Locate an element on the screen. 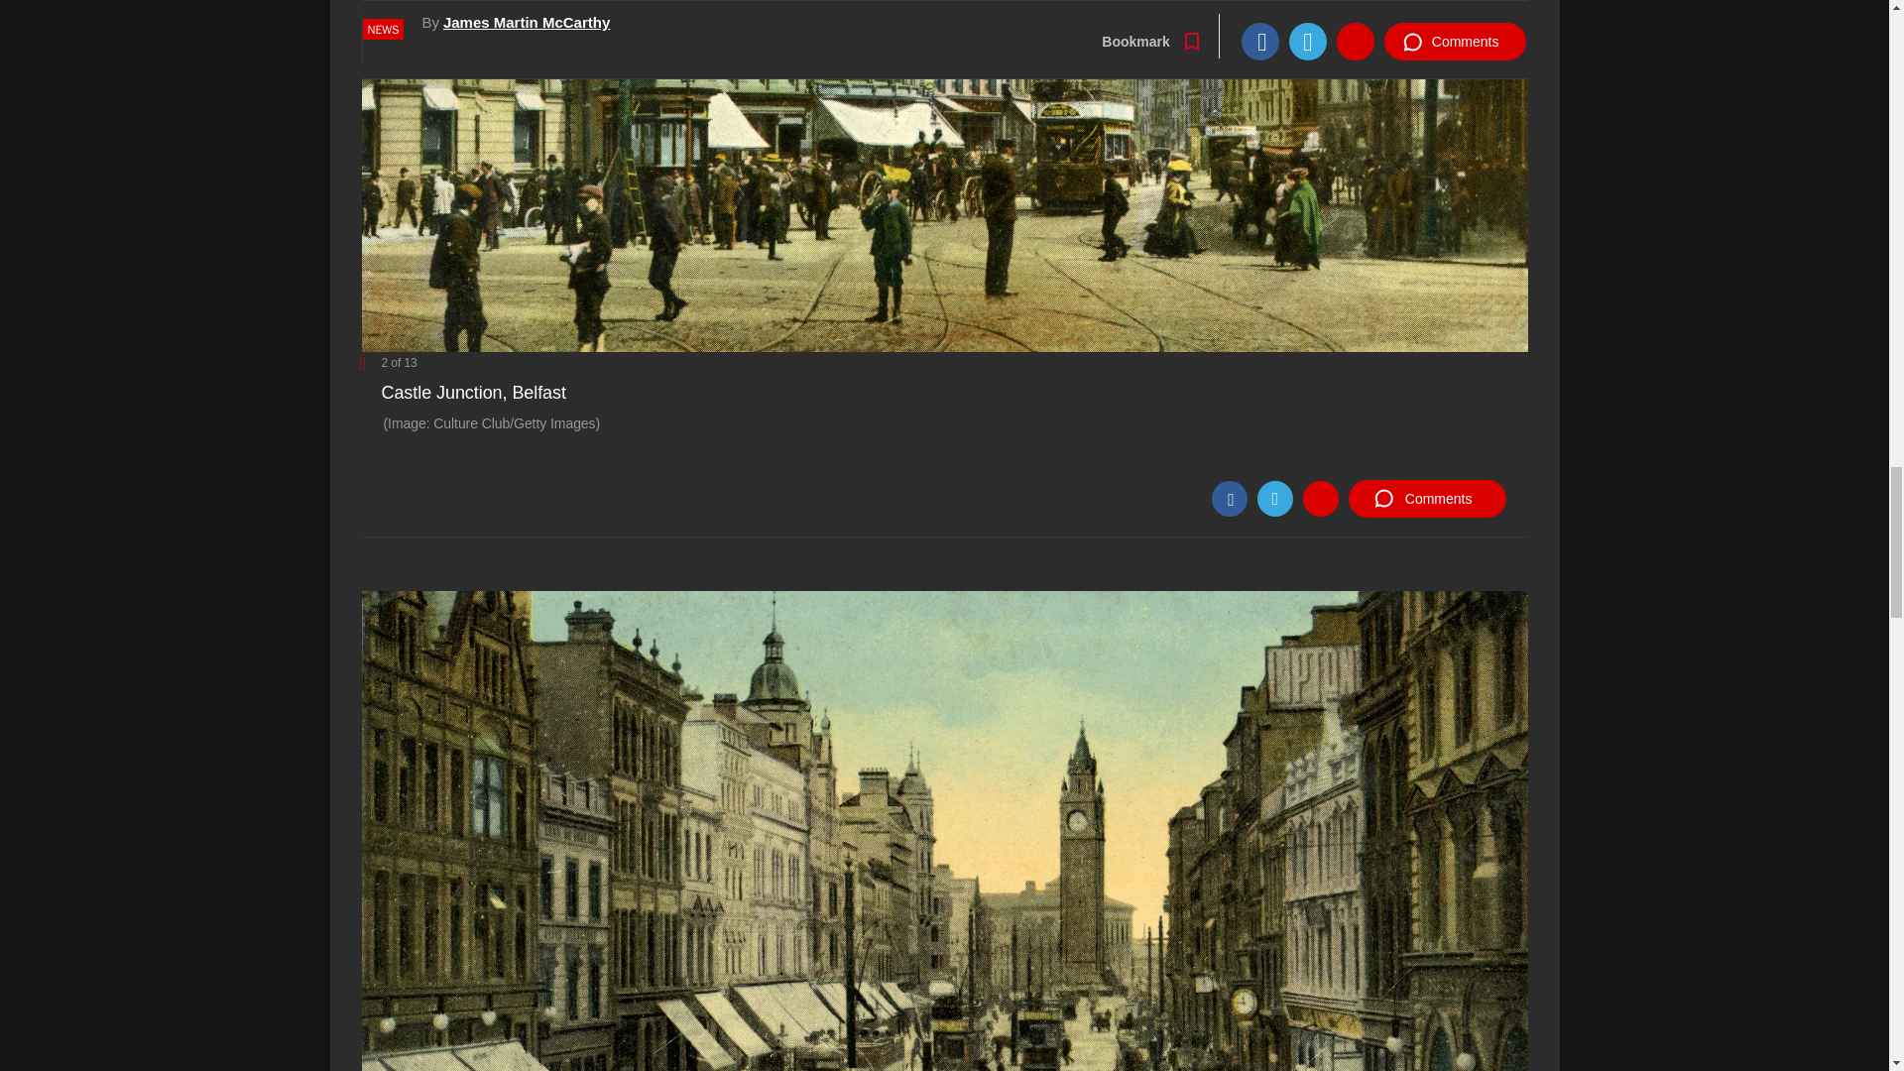  Twitter is located at coordinates (1274, 498).